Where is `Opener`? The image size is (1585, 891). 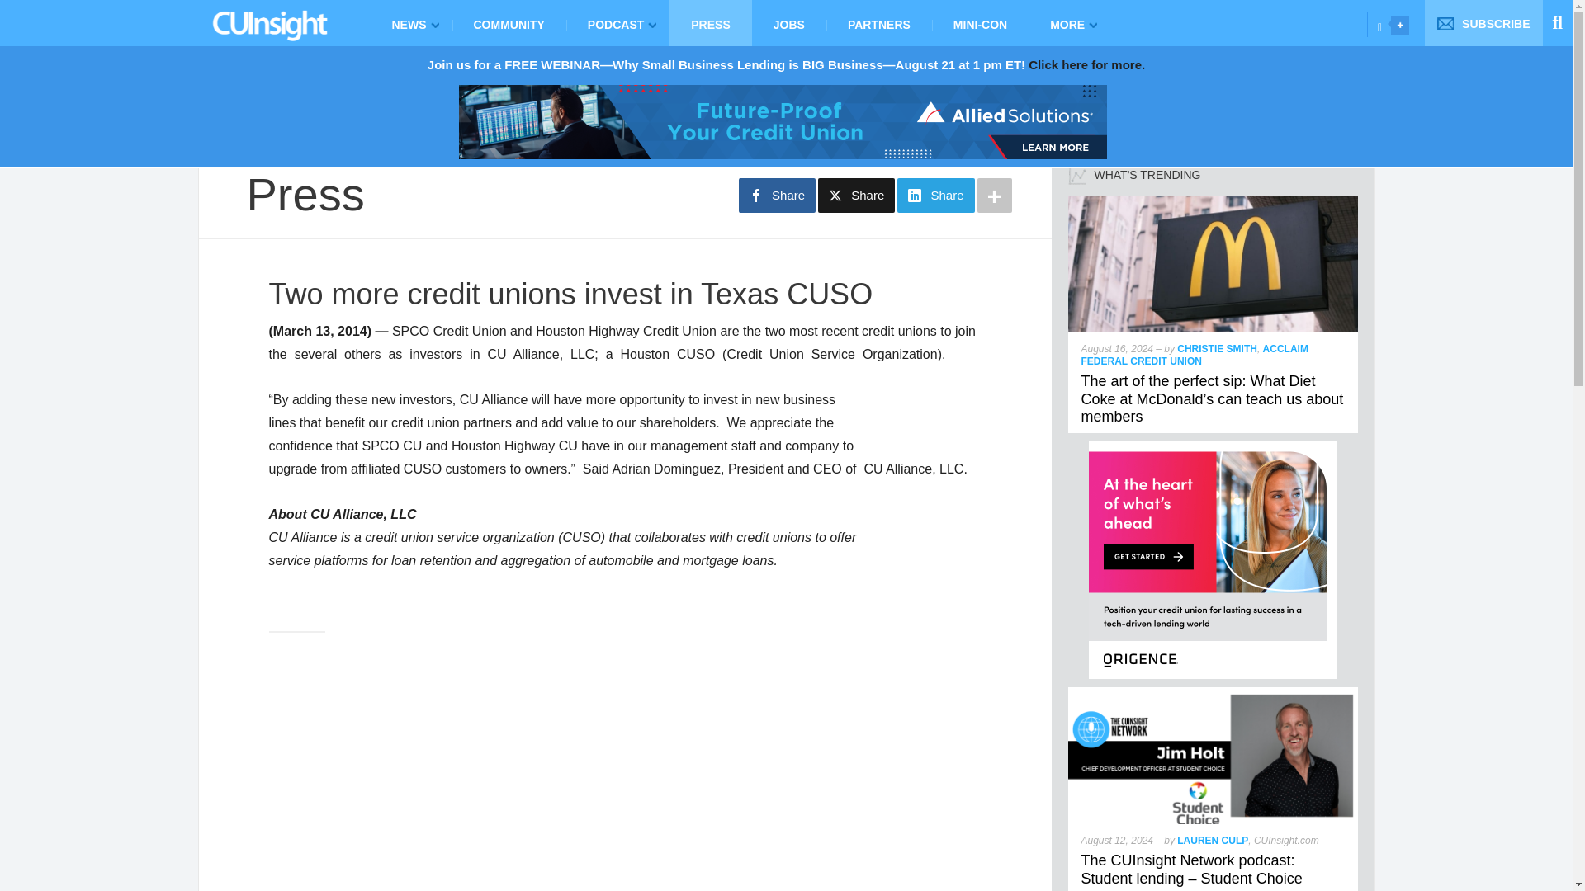 Opener is located at coordinates (1400, 25).